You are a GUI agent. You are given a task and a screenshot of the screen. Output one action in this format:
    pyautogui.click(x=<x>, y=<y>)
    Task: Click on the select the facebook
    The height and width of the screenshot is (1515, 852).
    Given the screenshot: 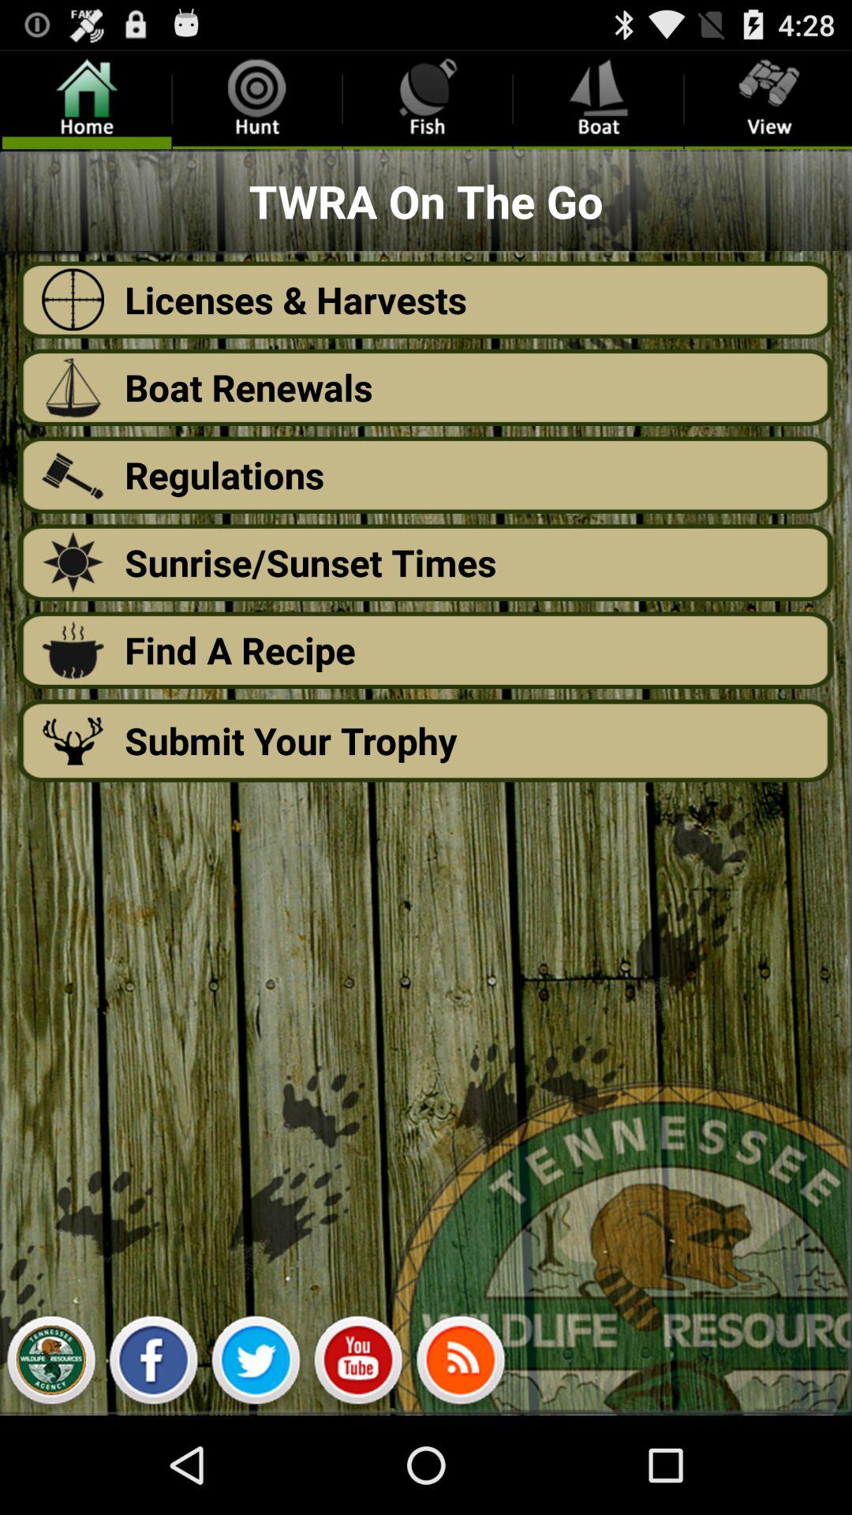 What is the action you would take?
    pyautogui.click(x=153, y=1364)
    